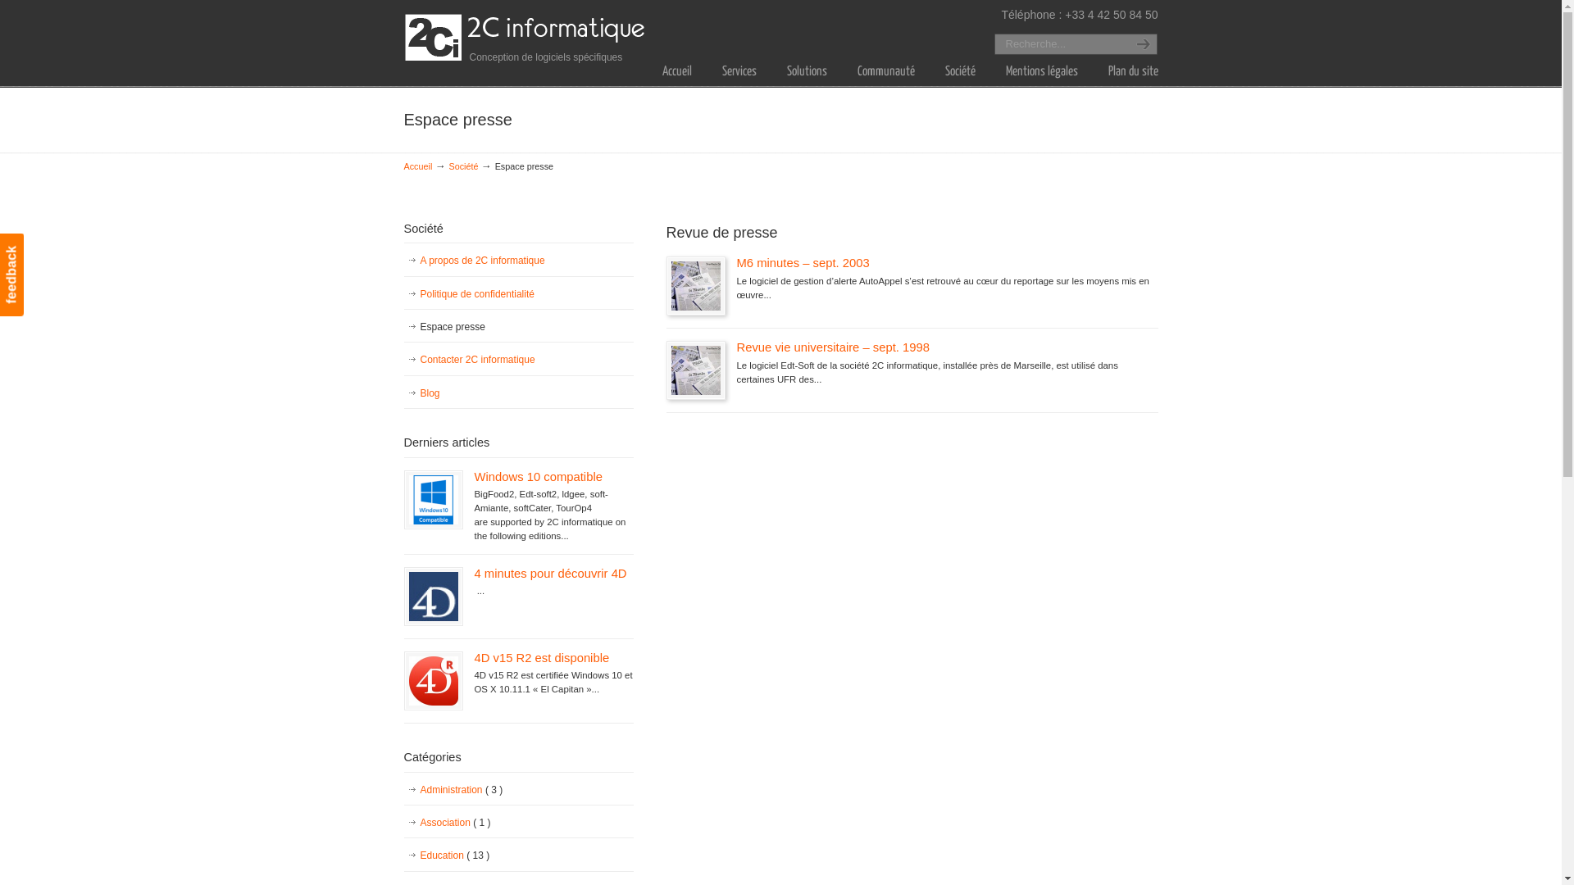 The image size is (1574, 885). I want to click on search, so click(1141, 44).